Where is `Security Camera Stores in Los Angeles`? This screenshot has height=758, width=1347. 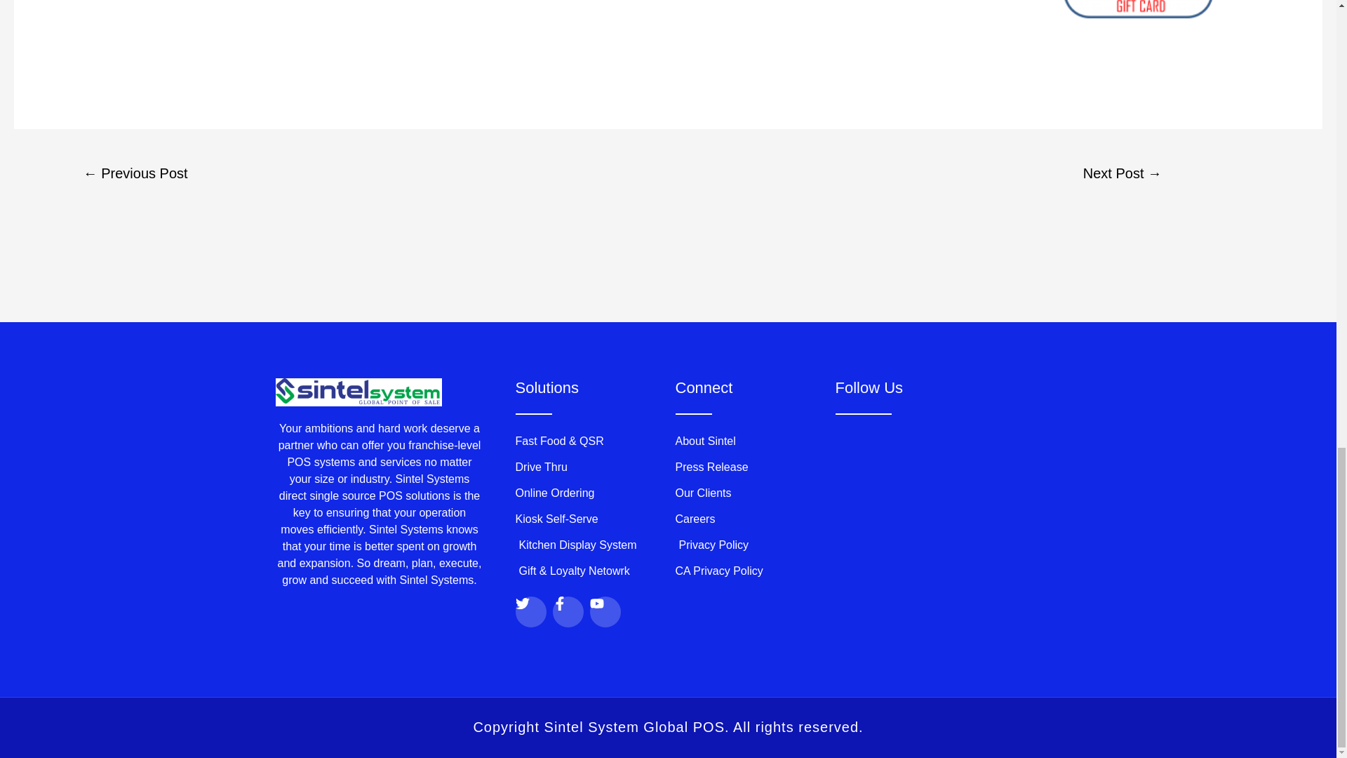 Security Camera Stores in Los Angeles is located at coordinates (135, 175).